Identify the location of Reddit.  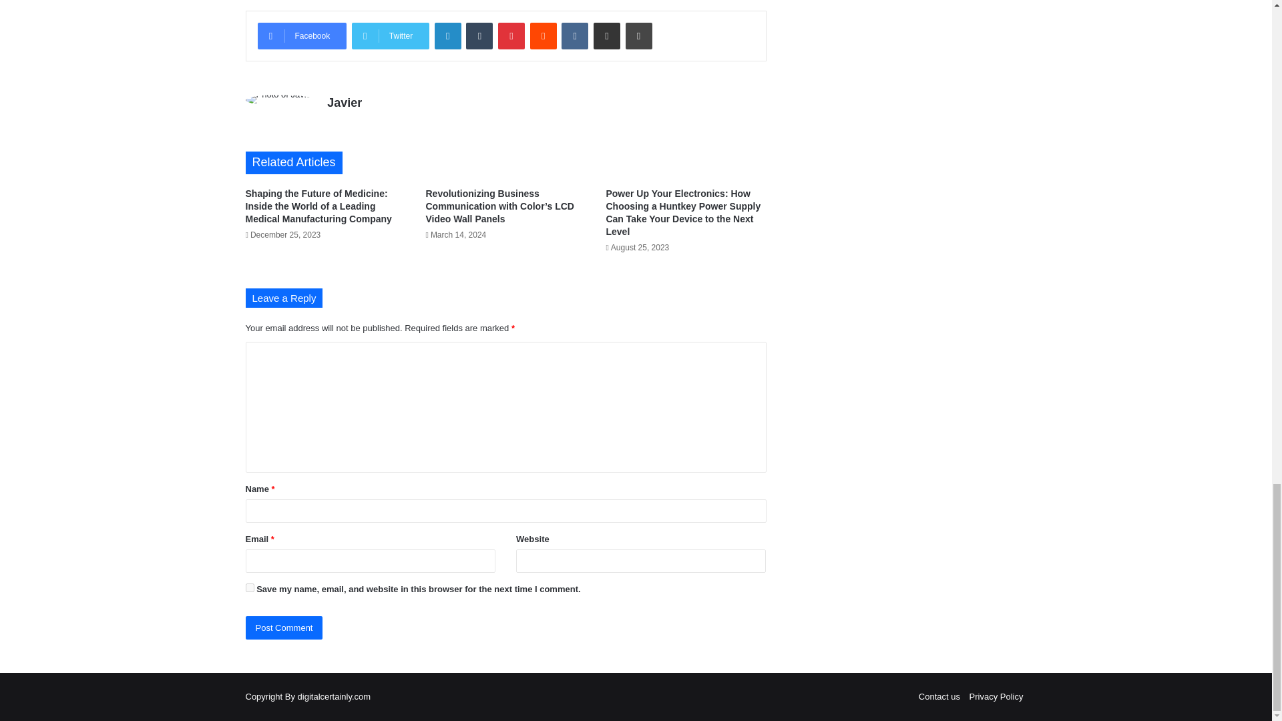
(544, 36).